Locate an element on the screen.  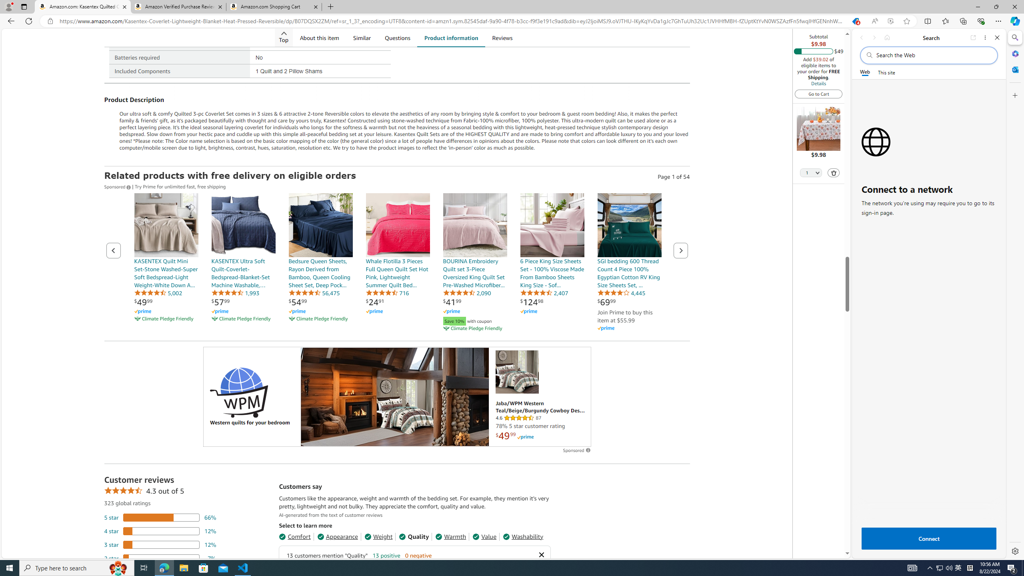
Shopping in Microsoft Edge is located at coordinates (855, 21).